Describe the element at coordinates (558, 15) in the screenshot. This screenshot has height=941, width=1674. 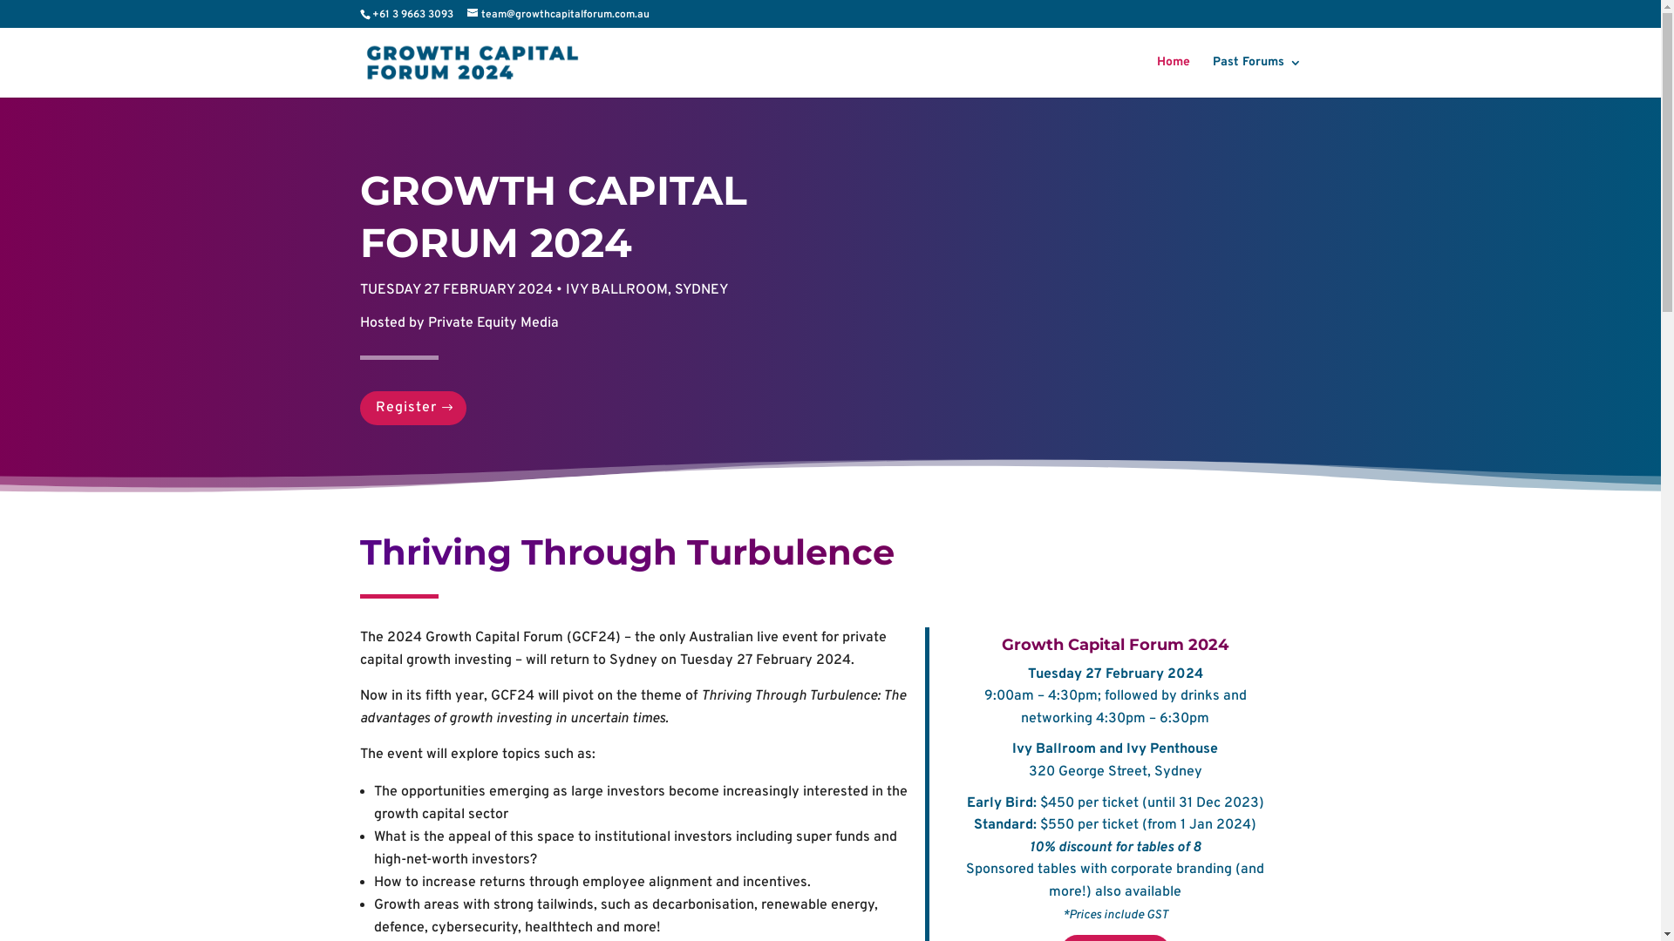
I see `team@growthcapitalforum.com.au` at that location.